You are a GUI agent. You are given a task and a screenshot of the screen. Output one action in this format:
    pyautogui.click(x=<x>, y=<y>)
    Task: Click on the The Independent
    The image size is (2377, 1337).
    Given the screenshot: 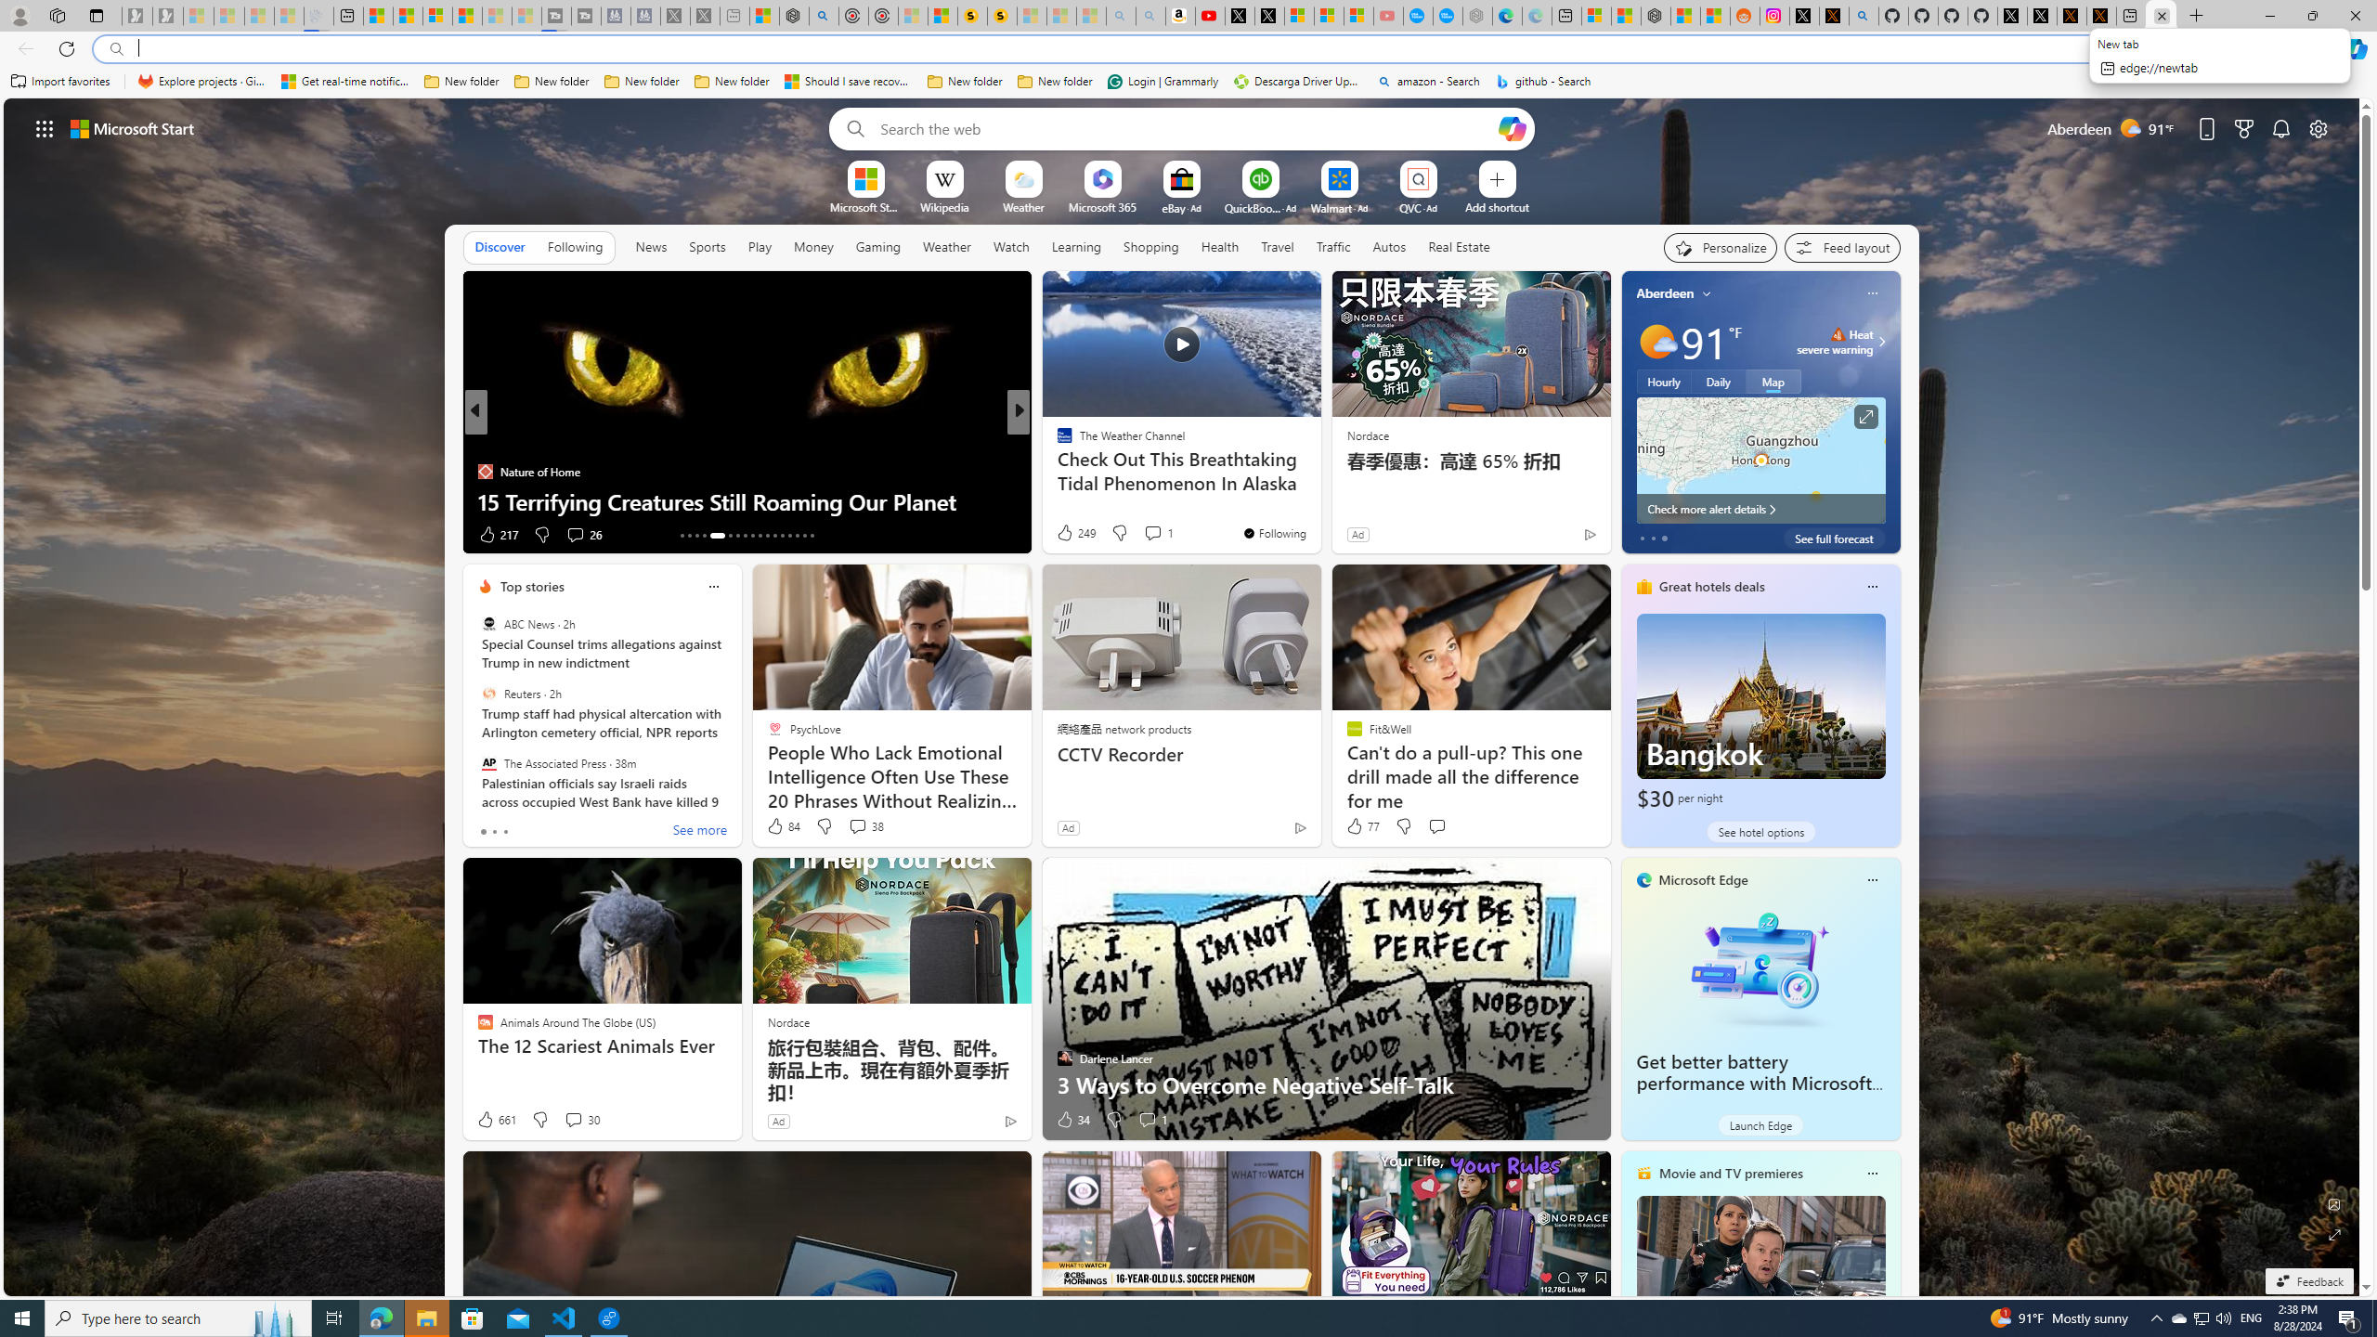 What is the action you would take?
    pyautogui.click(x=1056, y=442)
    